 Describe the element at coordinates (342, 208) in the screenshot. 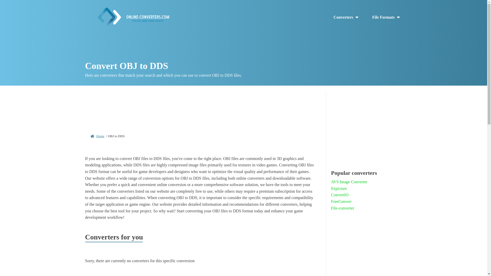

I see `File-converter` at that location.